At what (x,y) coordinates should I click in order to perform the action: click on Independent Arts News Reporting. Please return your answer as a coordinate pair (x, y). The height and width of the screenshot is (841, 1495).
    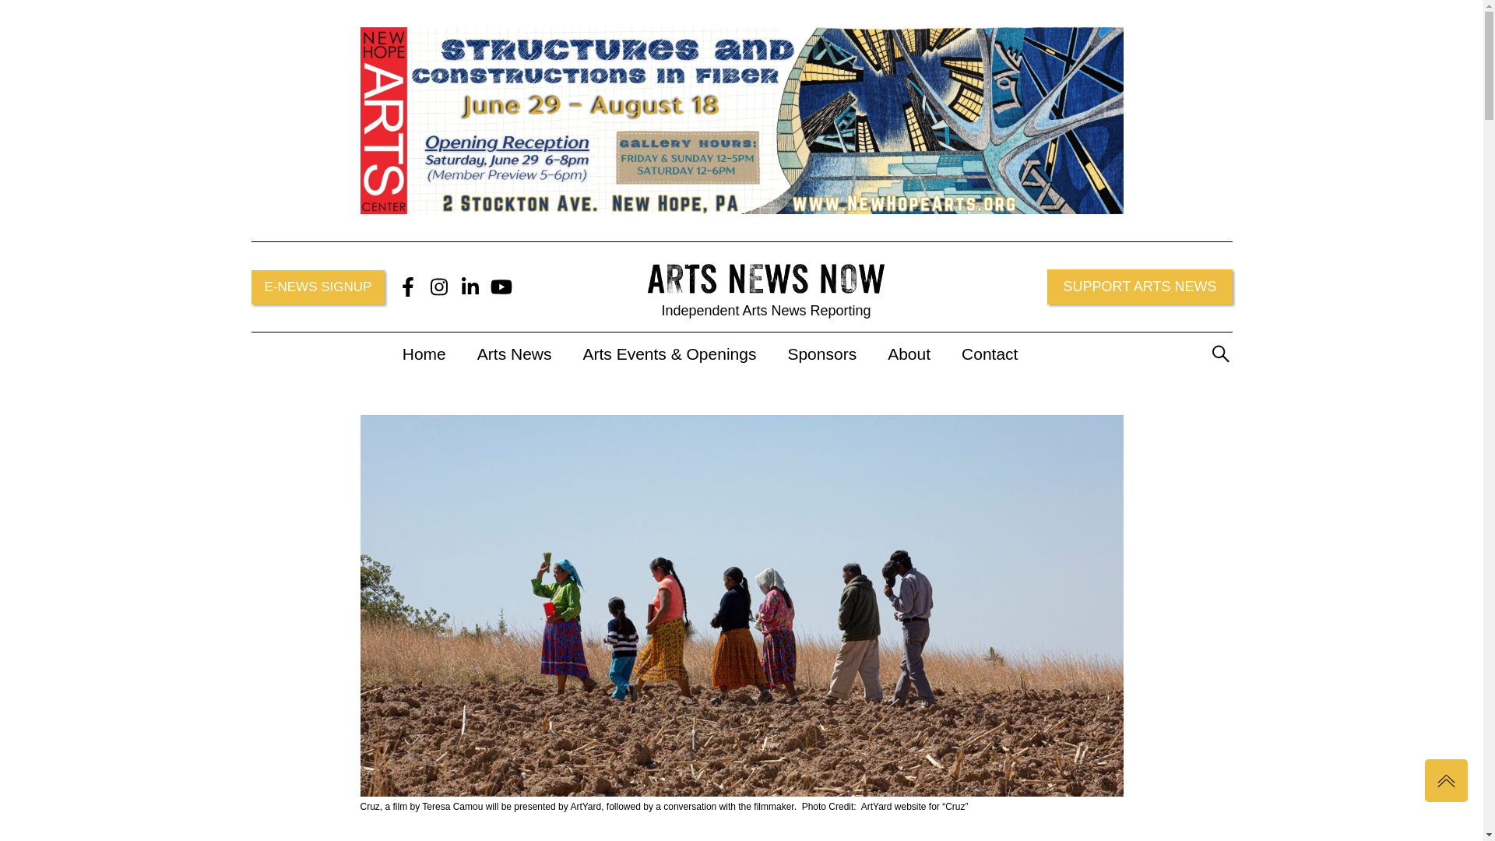
    Looking at the image, I should click on (766, 287).